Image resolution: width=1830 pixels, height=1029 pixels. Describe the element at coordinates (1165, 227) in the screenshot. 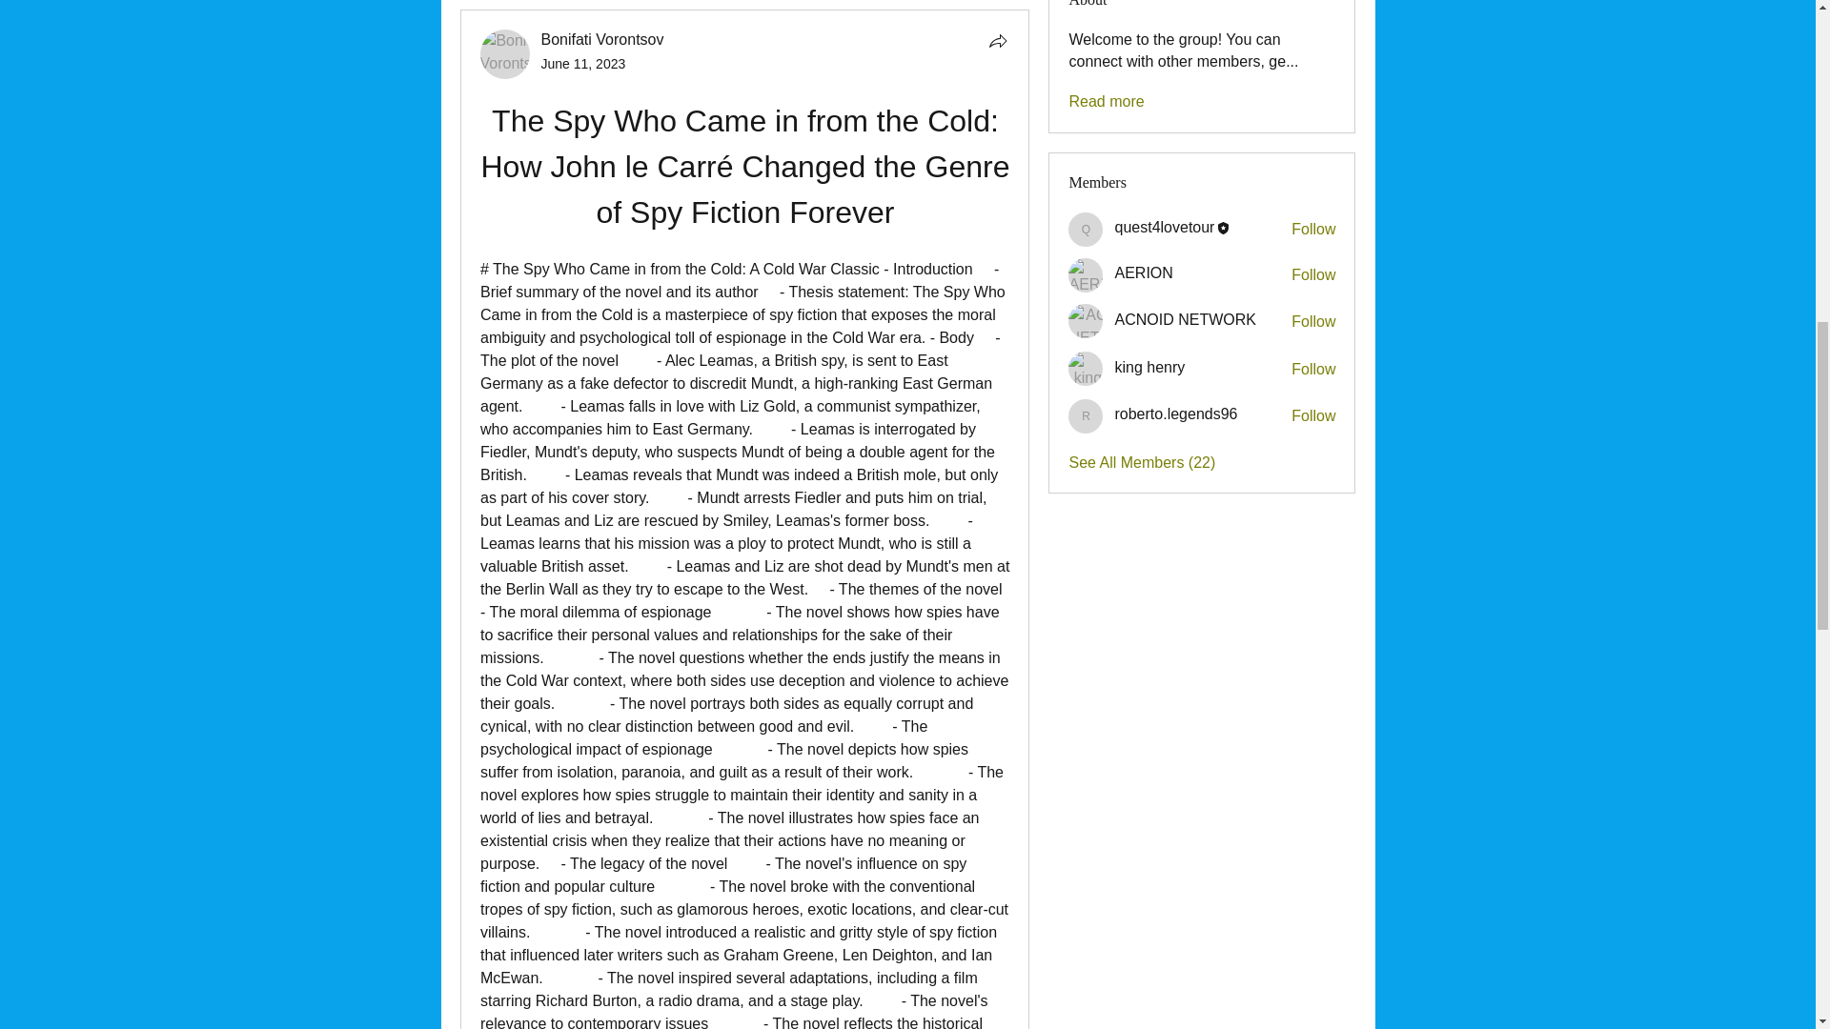

I see `quest4lovetour` at that location.